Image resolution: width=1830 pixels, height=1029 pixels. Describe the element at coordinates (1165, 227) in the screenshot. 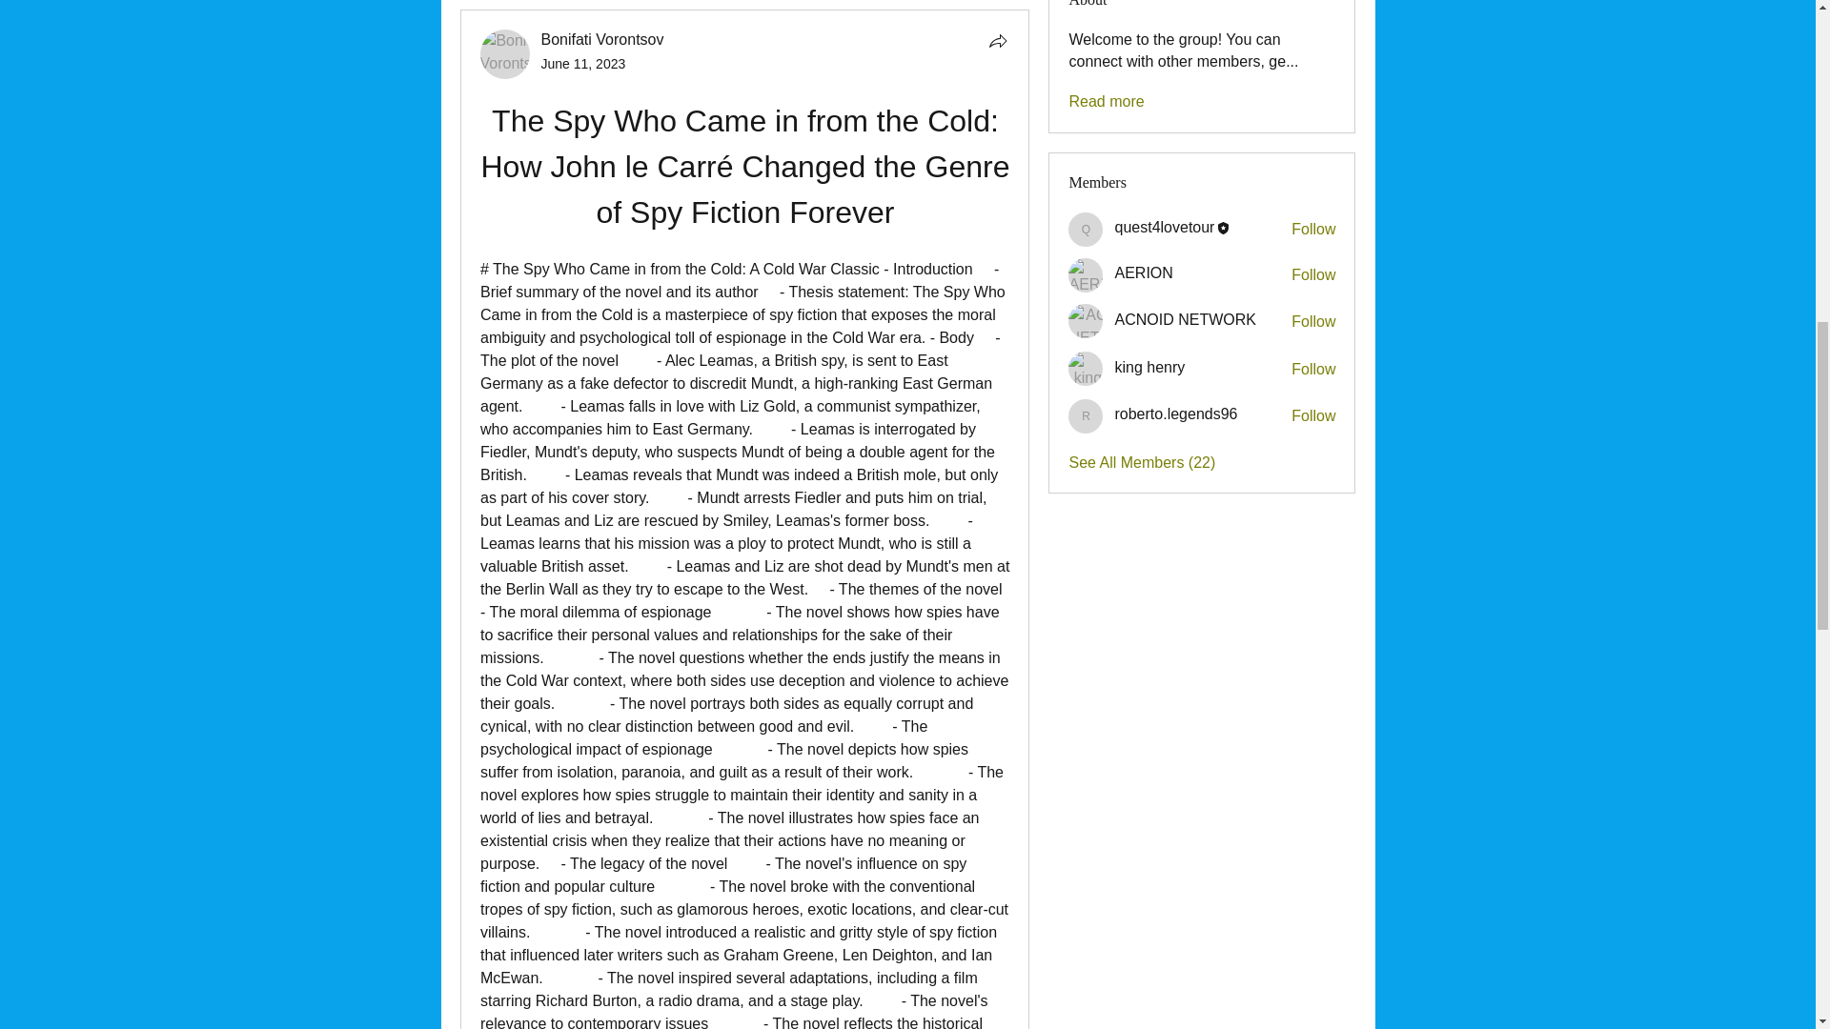

I see `quest4lovetour` at that location.